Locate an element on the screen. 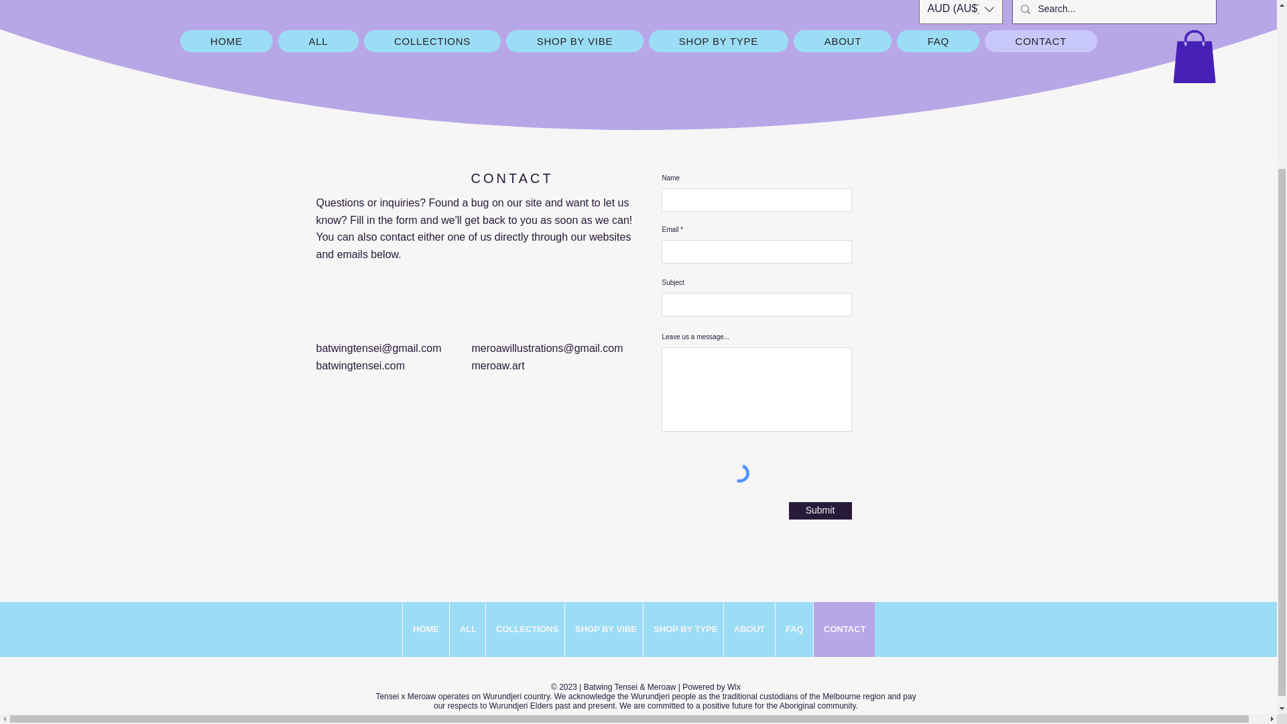  ABOUT is located at coordinates (843, 41).